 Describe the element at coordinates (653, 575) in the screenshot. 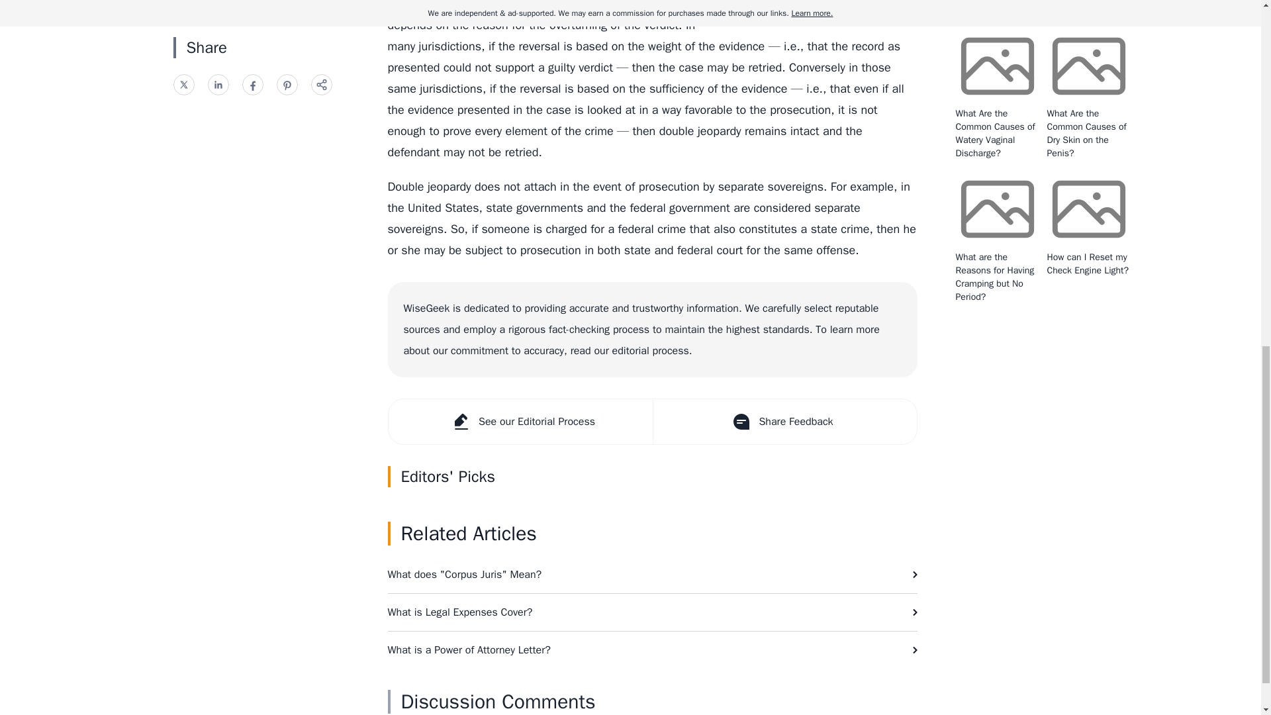

I see `What does "Corpus Juris" Mean?` at that location.